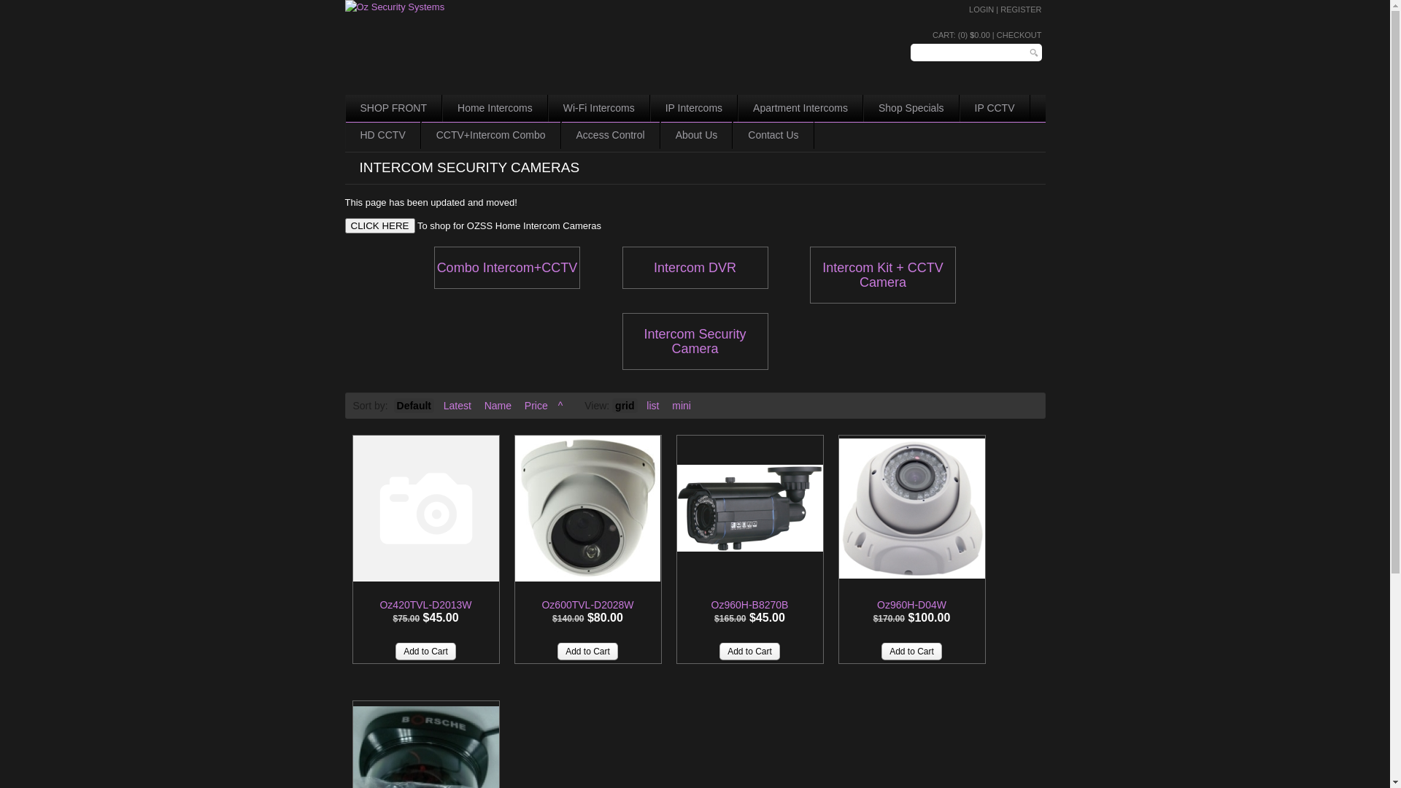  I want to click on Add to Cart, so click(426, 651).